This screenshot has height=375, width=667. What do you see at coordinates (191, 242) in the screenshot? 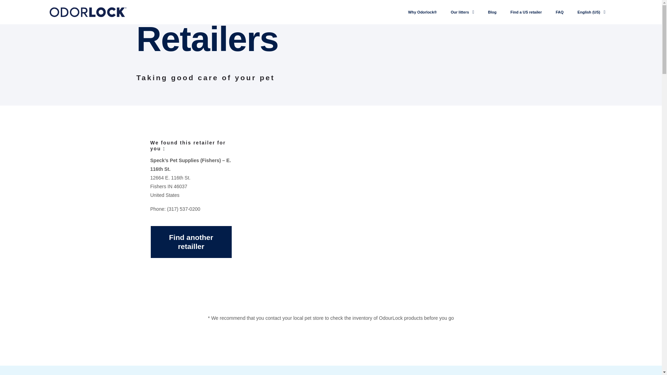
I see `Find another retailler` at bounding box center [191, 242].